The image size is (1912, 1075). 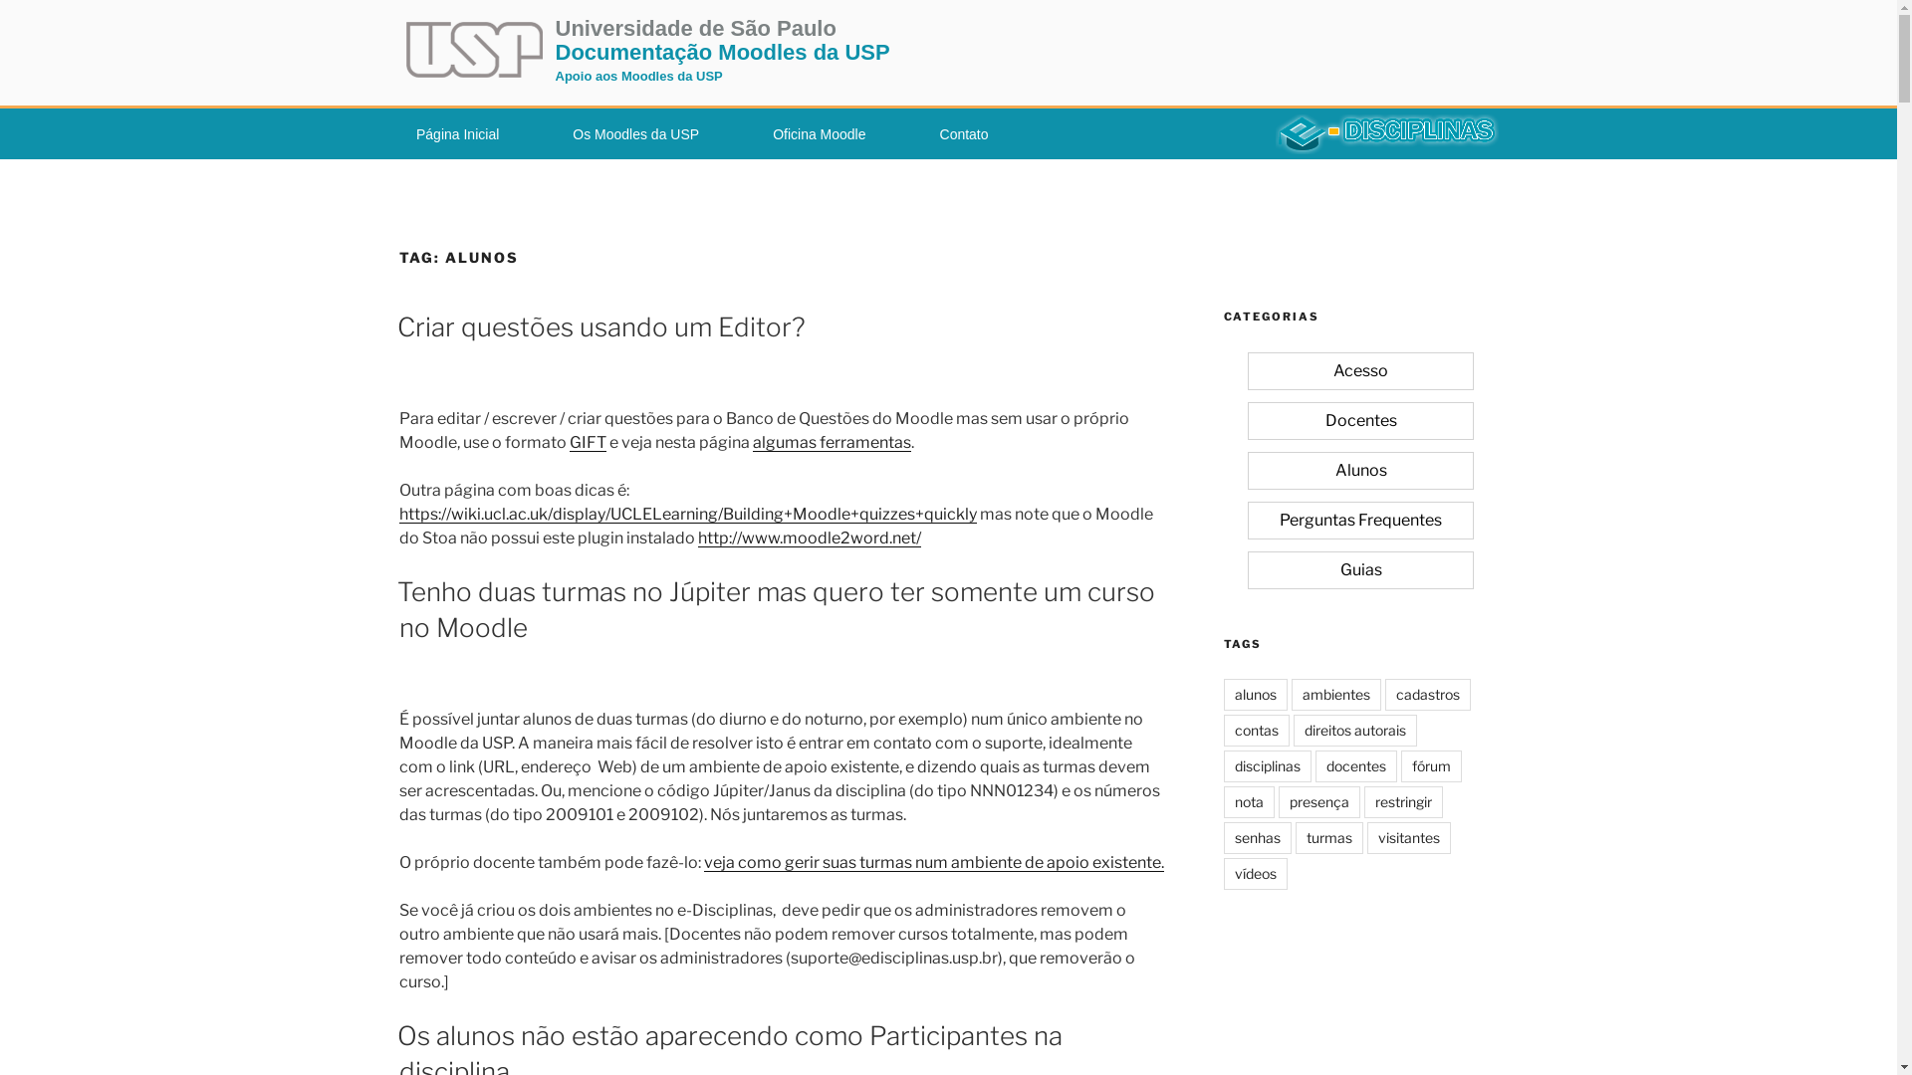 What do you see at coordinates (1427, 695) in the screenshot?
I see `cadastros` at bounding box center [1427, 695].